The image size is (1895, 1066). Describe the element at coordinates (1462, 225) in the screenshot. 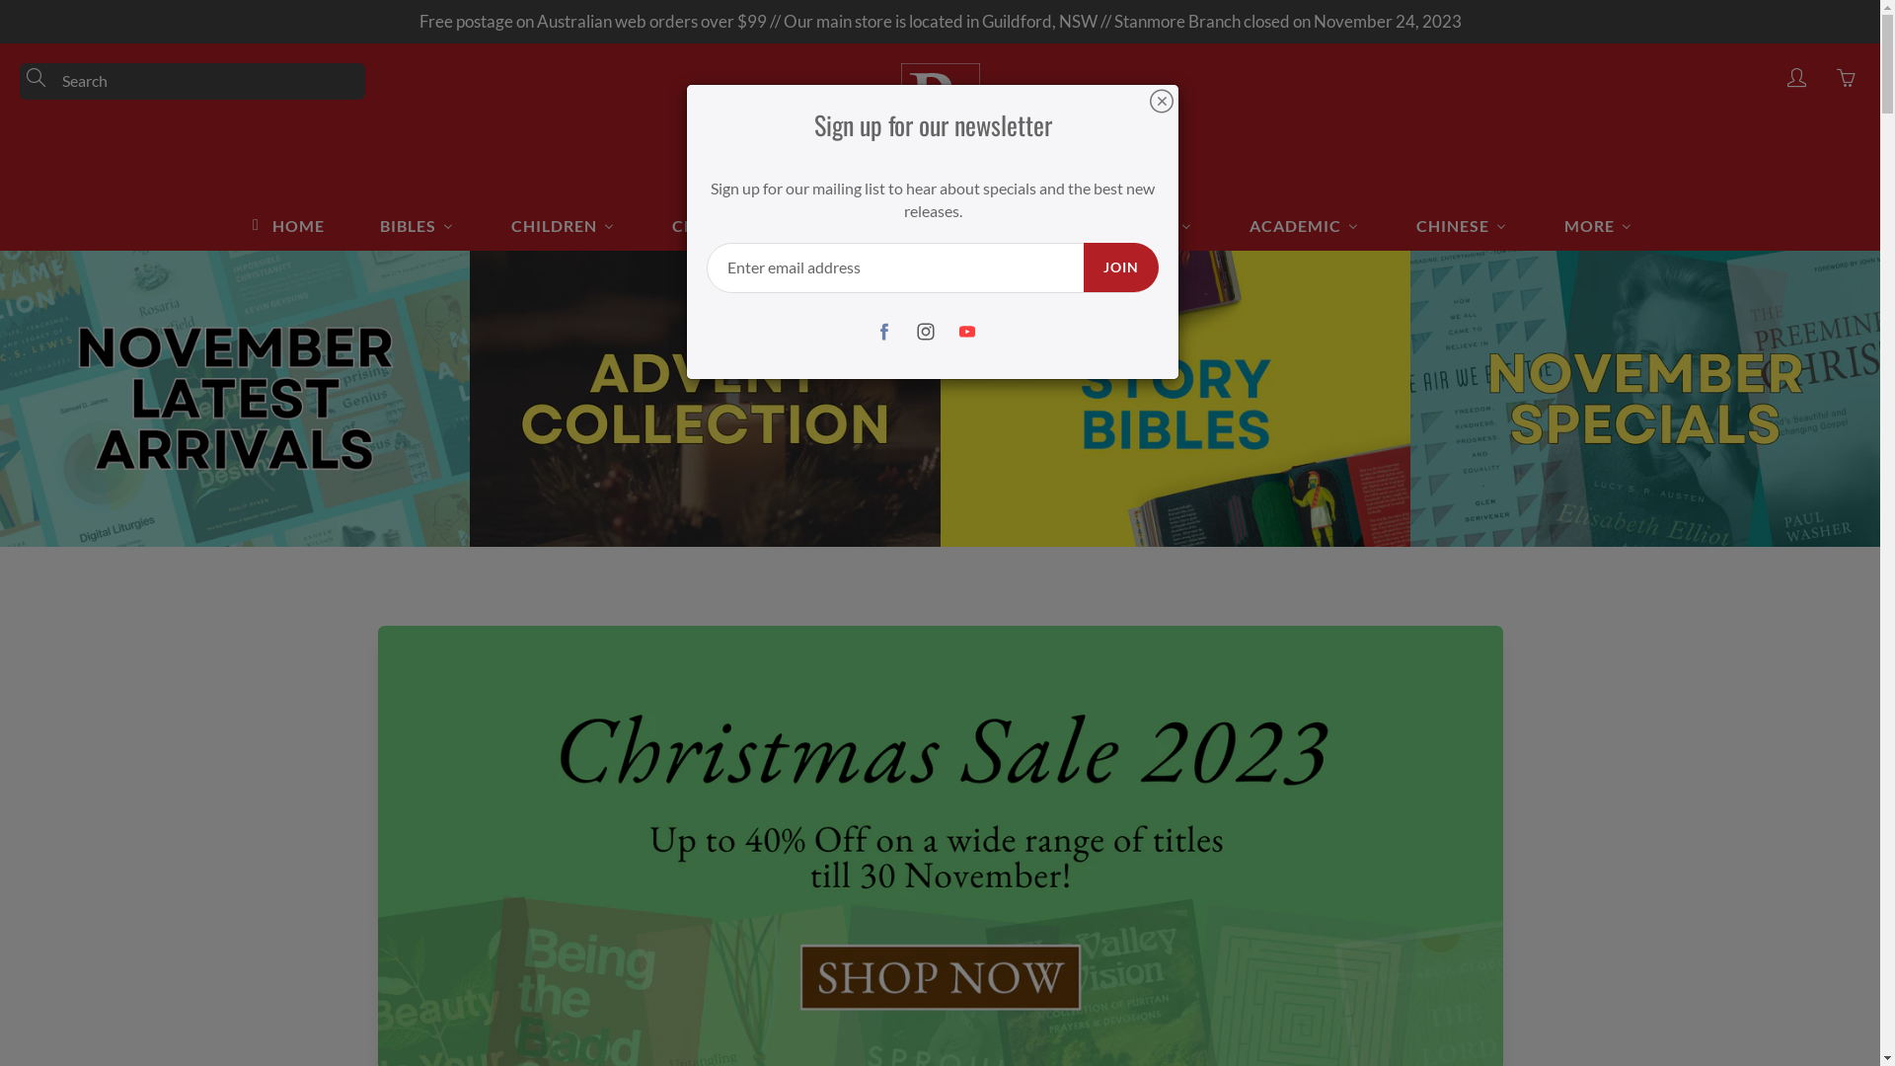

I see `CHINESE` at that location.